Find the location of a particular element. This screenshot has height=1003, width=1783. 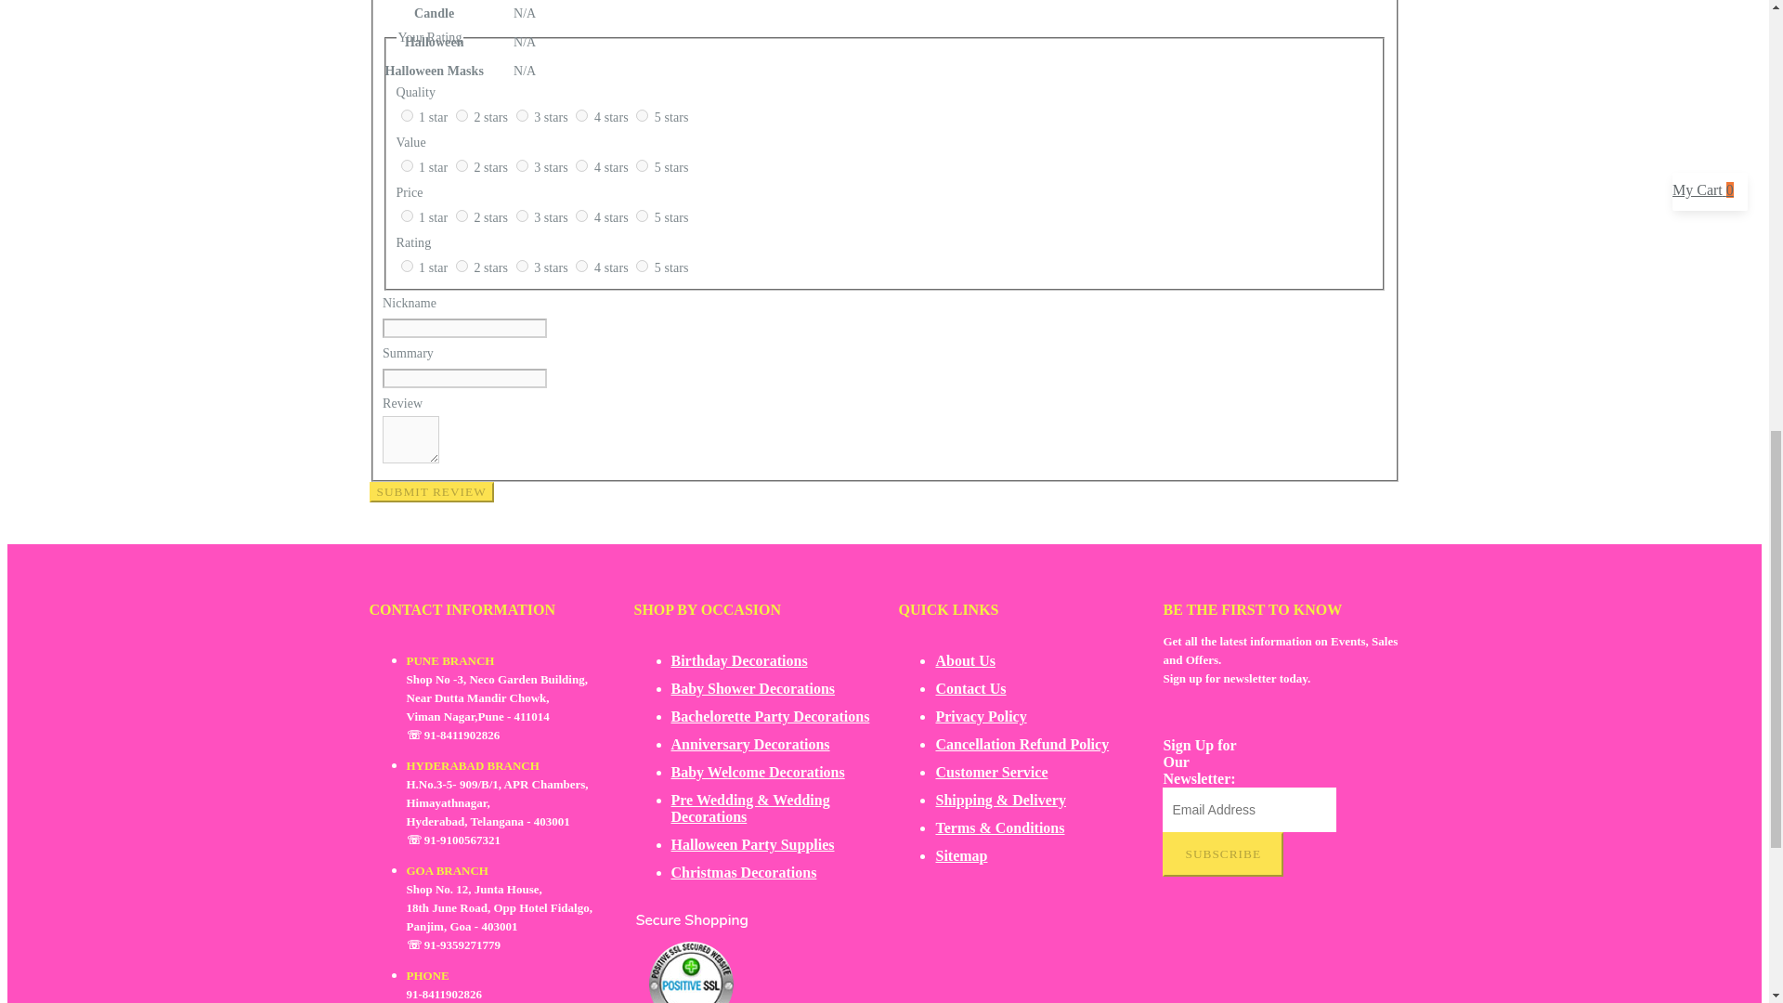

2 stars is located at coordinates (492, 167).